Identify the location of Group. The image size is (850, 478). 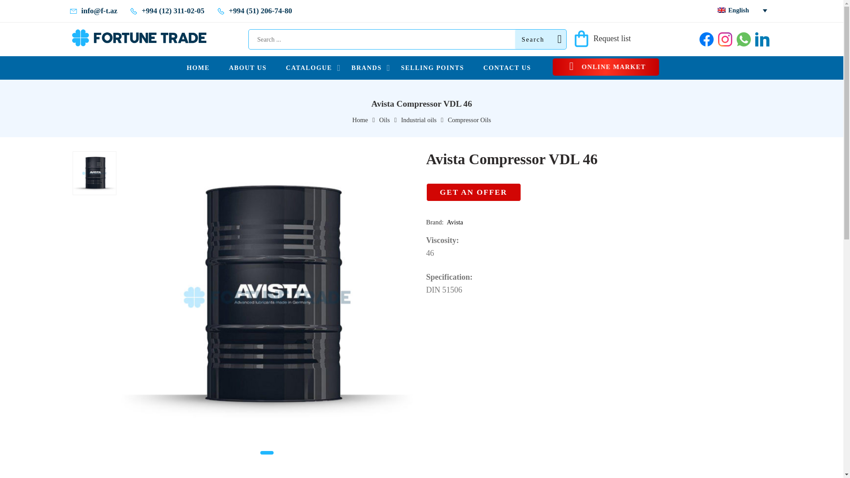
(139, 37).